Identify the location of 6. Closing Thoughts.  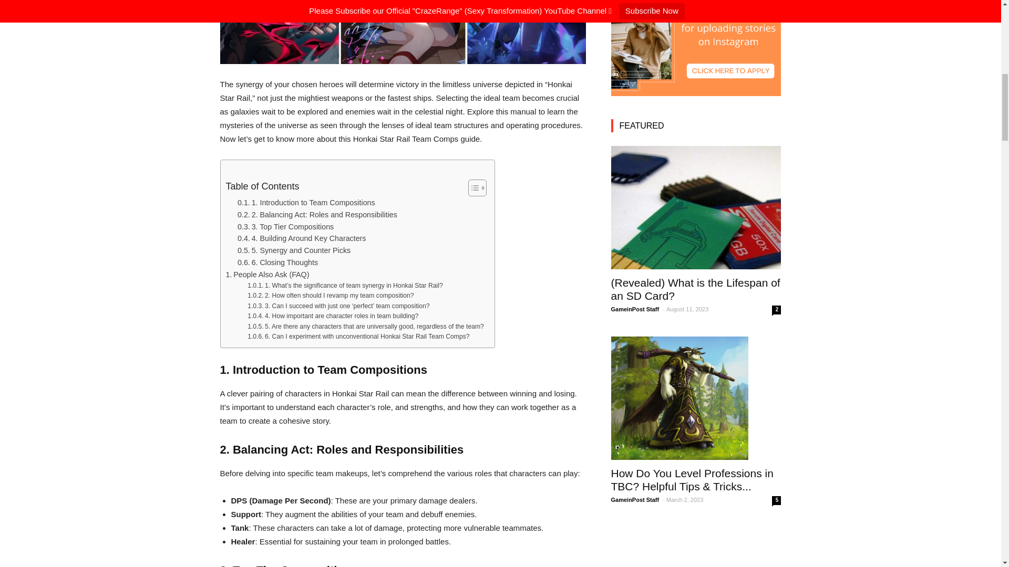
(277, 262).